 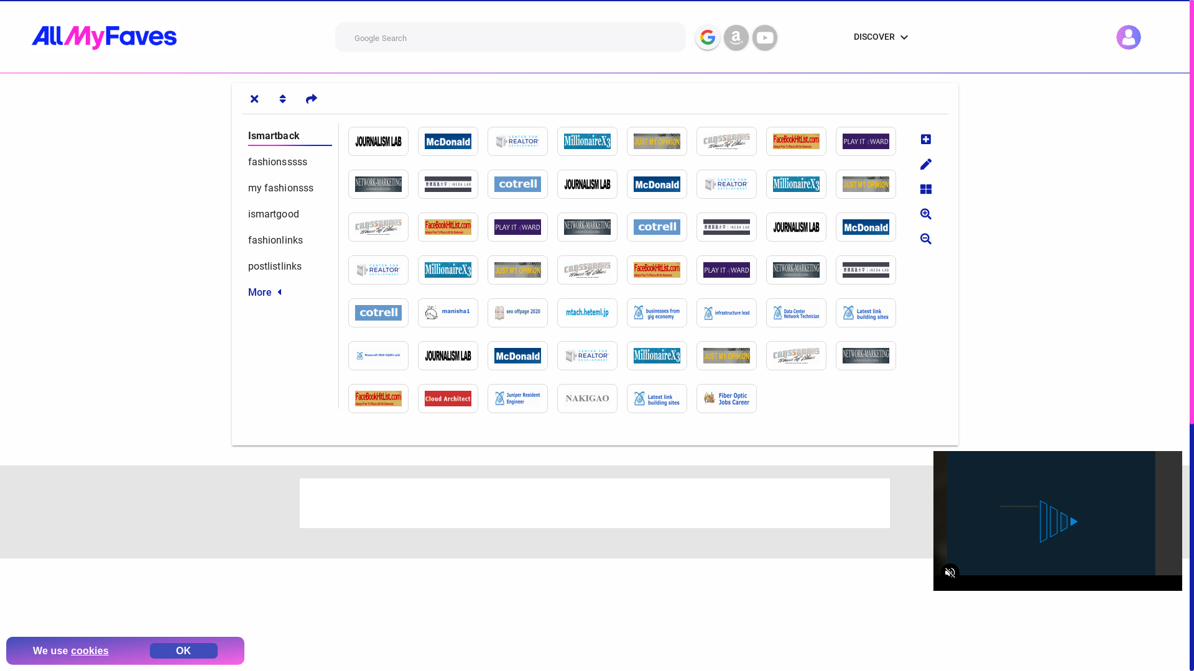 I want to click on http://fortune.daa.jp/hosigamitaiju/index.php?heels, so click(x=871, y=313).